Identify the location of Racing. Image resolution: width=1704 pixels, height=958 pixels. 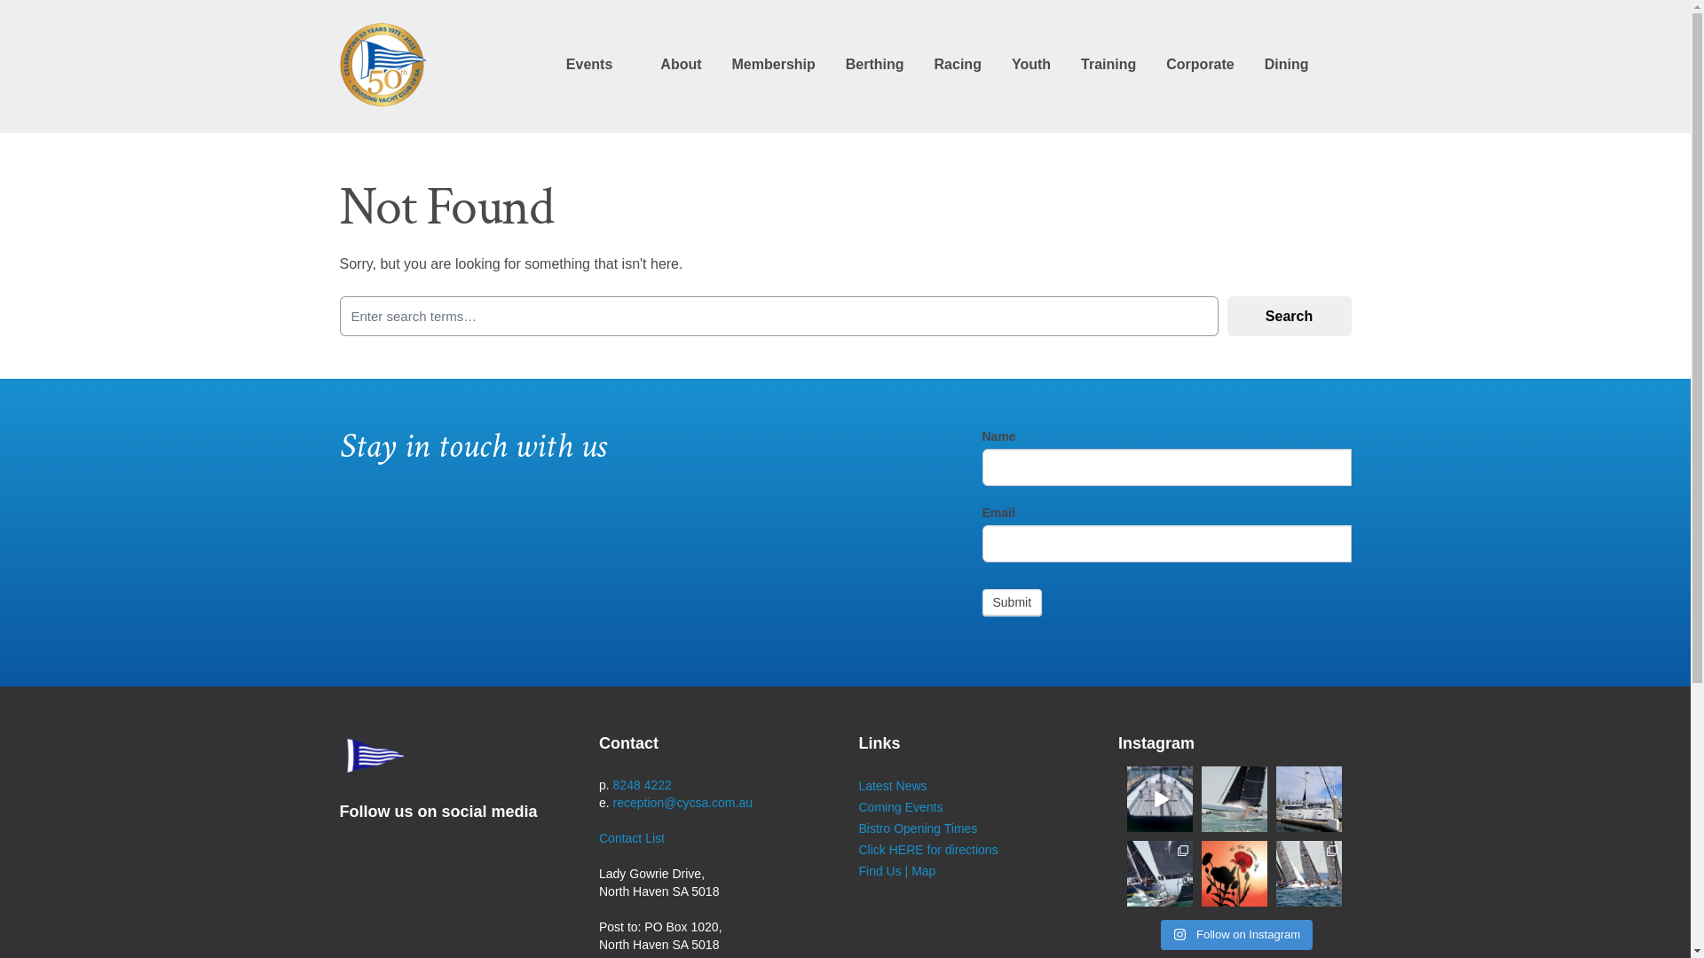
(958, 65).